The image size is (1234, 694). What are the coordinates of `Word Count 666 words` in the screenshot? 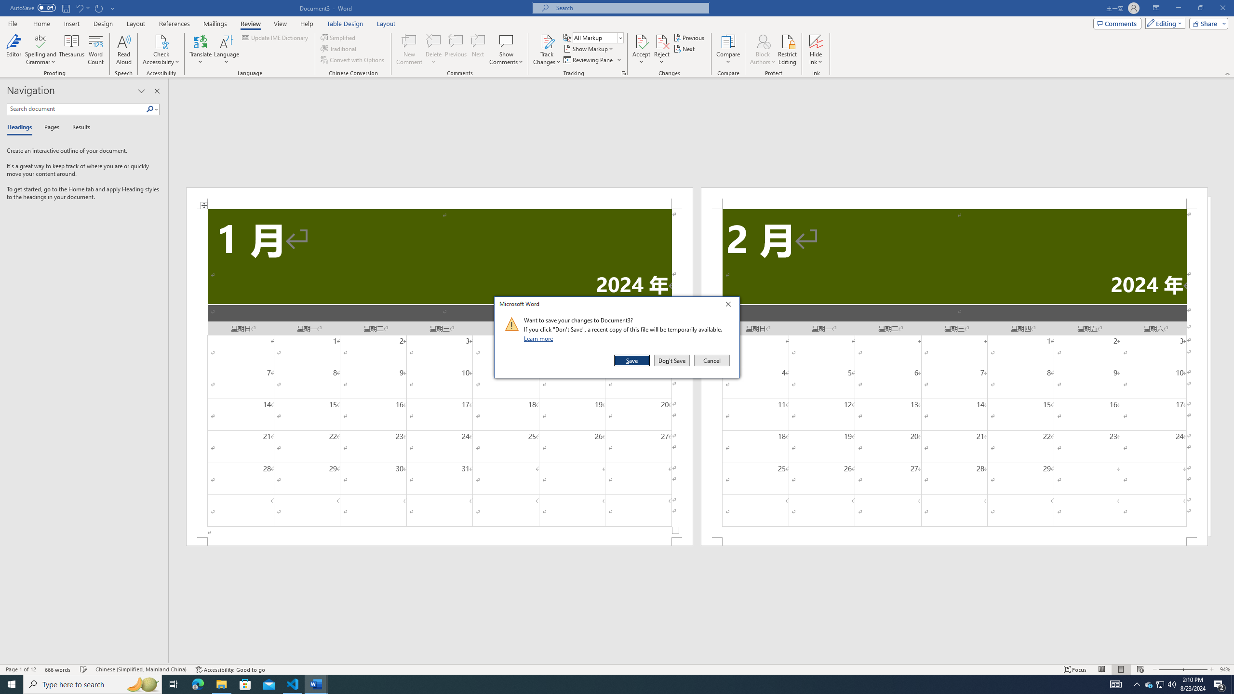 It's located at (788, 50).